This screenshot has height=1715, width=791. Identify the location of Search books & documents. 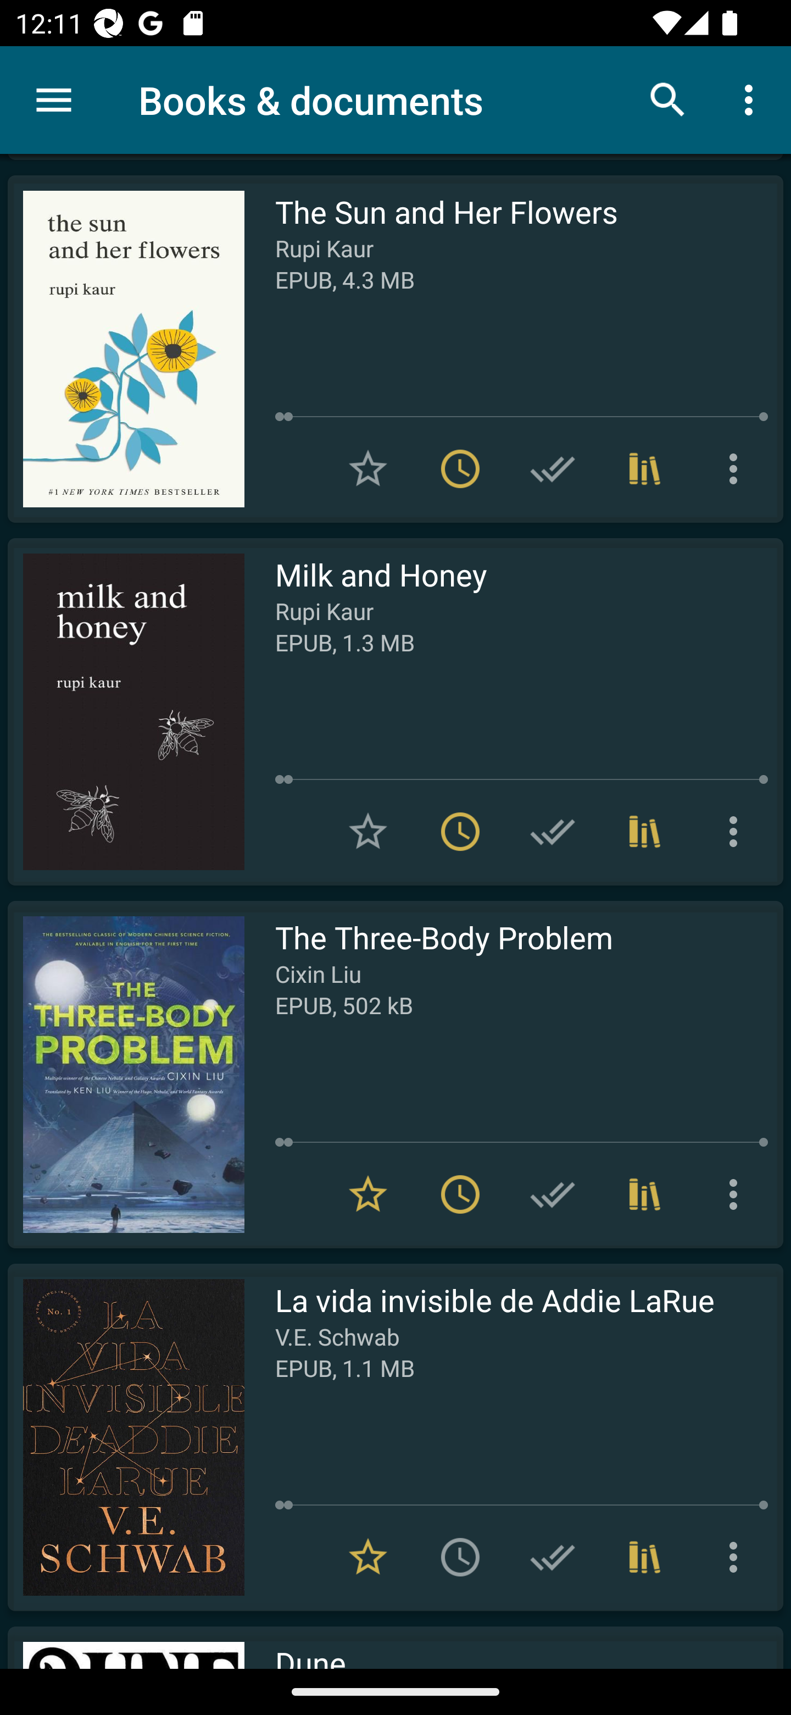
(668, 99).